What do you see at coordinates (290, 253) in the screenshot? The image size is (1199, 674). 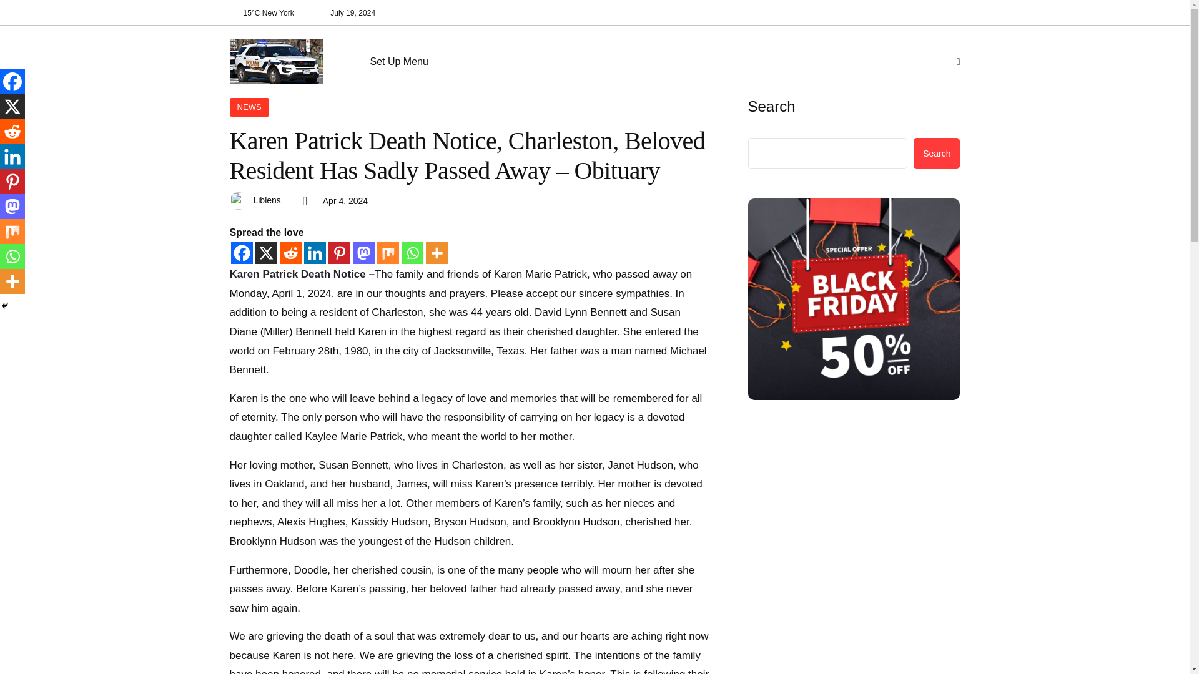 I see `Reddit` at bounding box center [290, 253].